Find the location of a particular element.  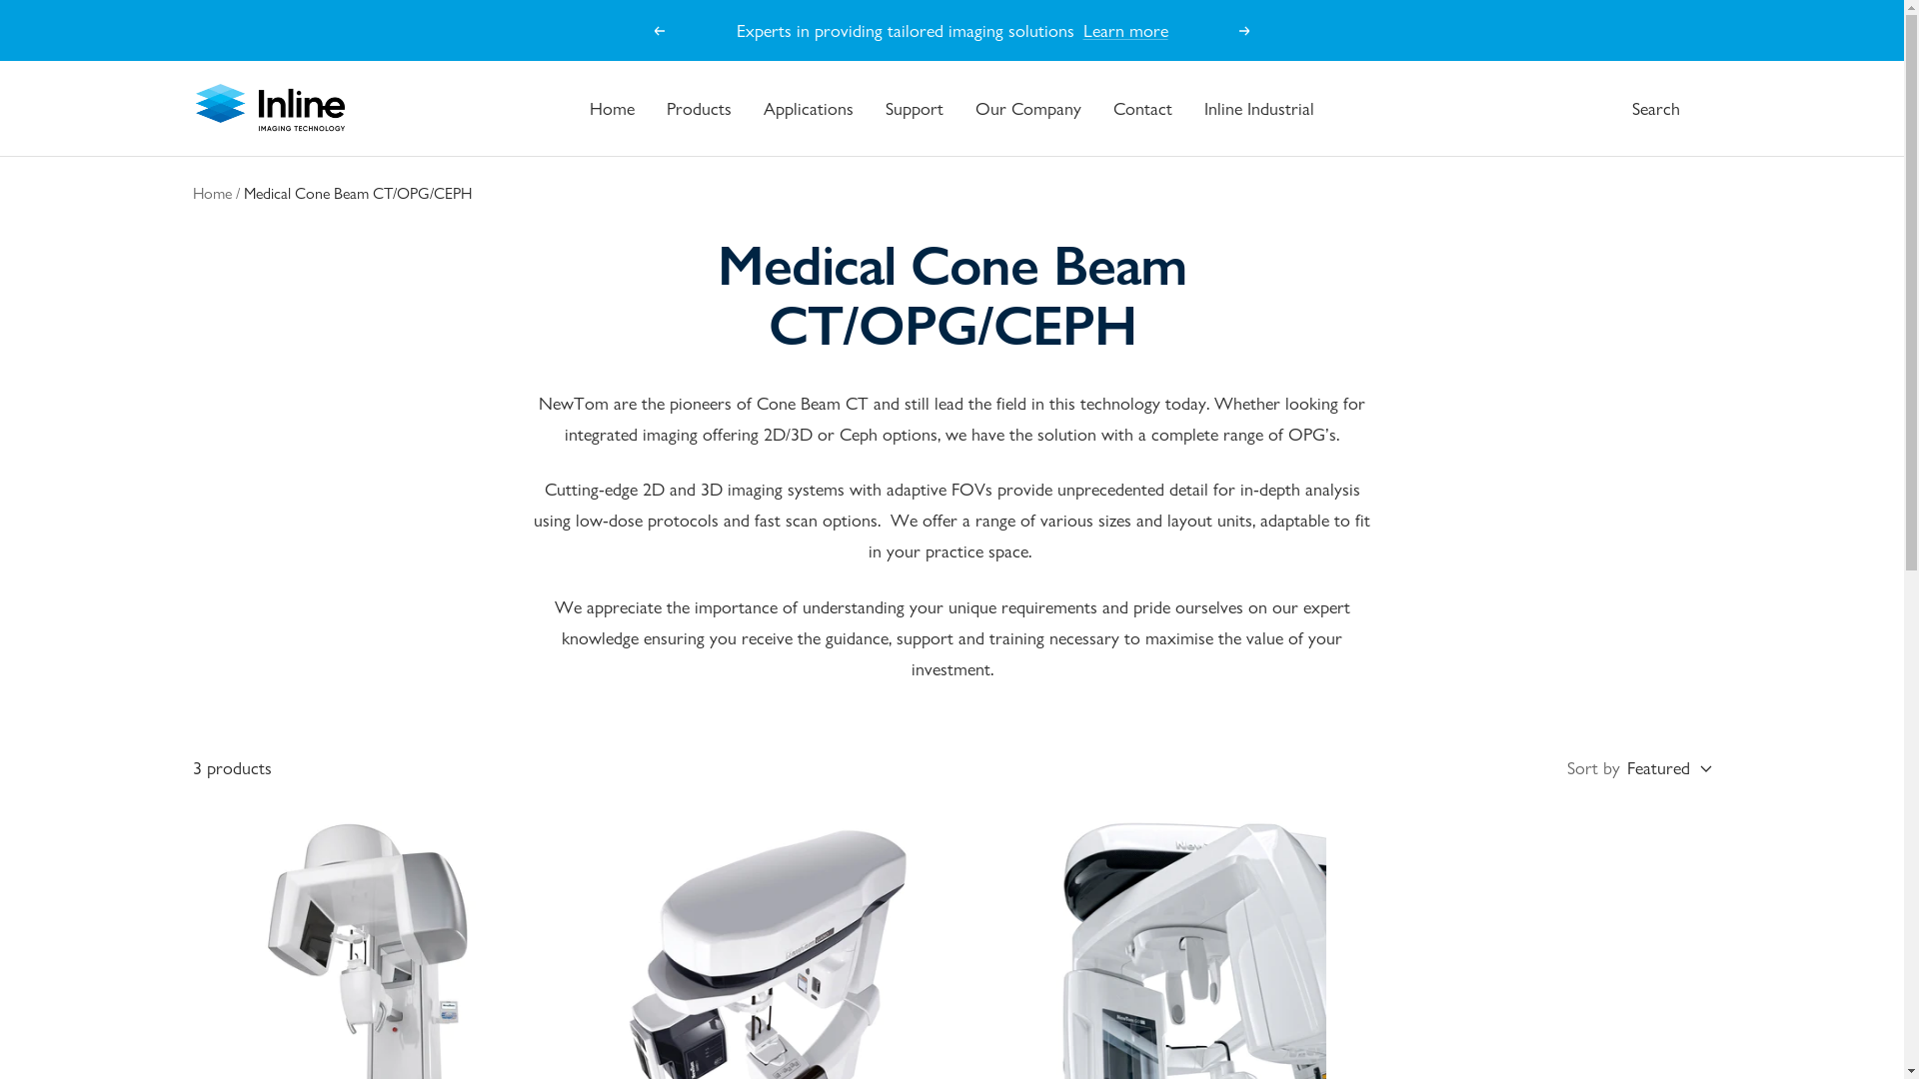

Previous is located at coordinates (659, 31).